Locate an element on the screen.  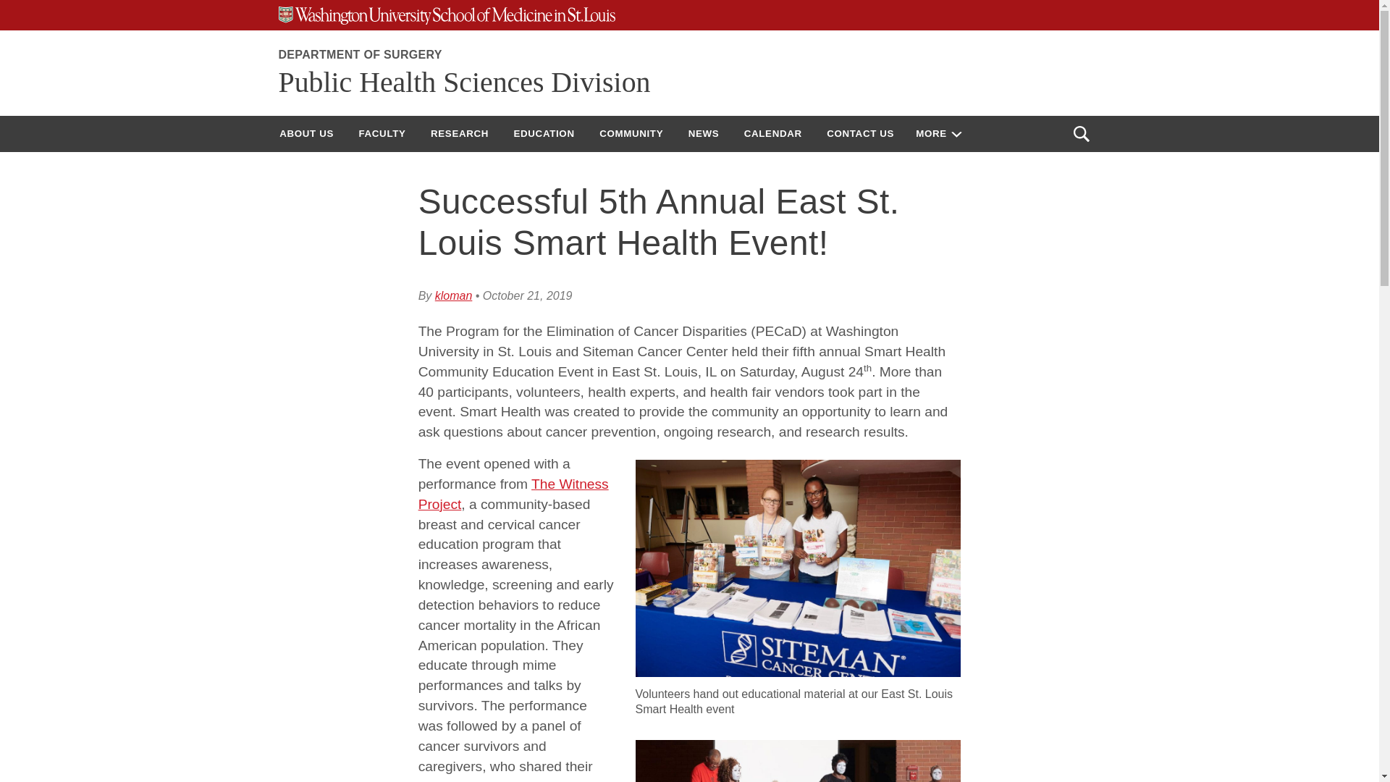
Public Health Sciences Division is located at coordinates (464, 83).